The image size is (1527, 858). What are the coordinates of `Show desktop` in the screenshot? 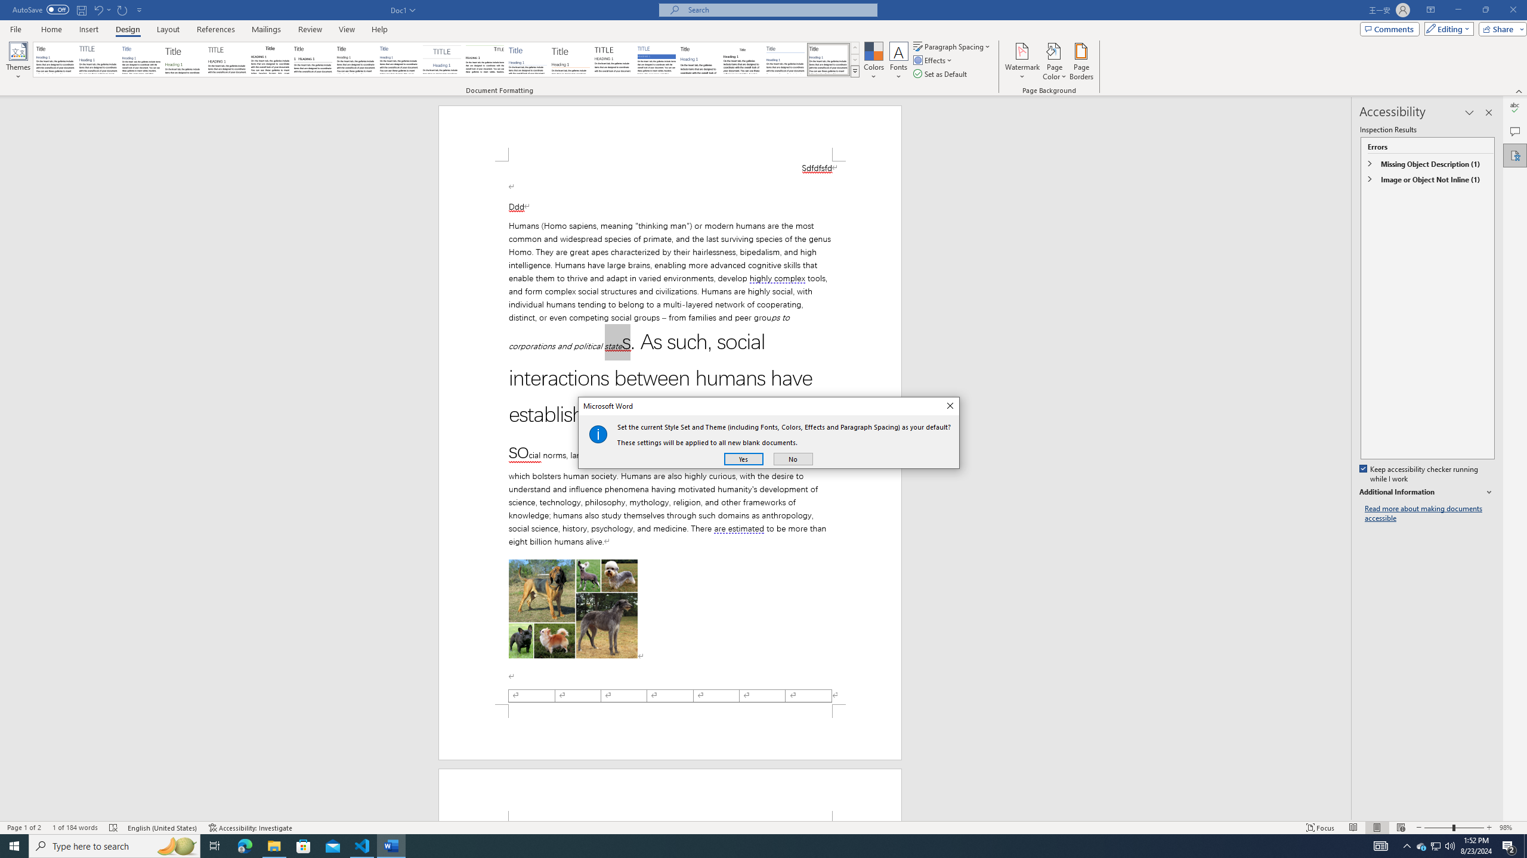 It's located at (1525, 846).